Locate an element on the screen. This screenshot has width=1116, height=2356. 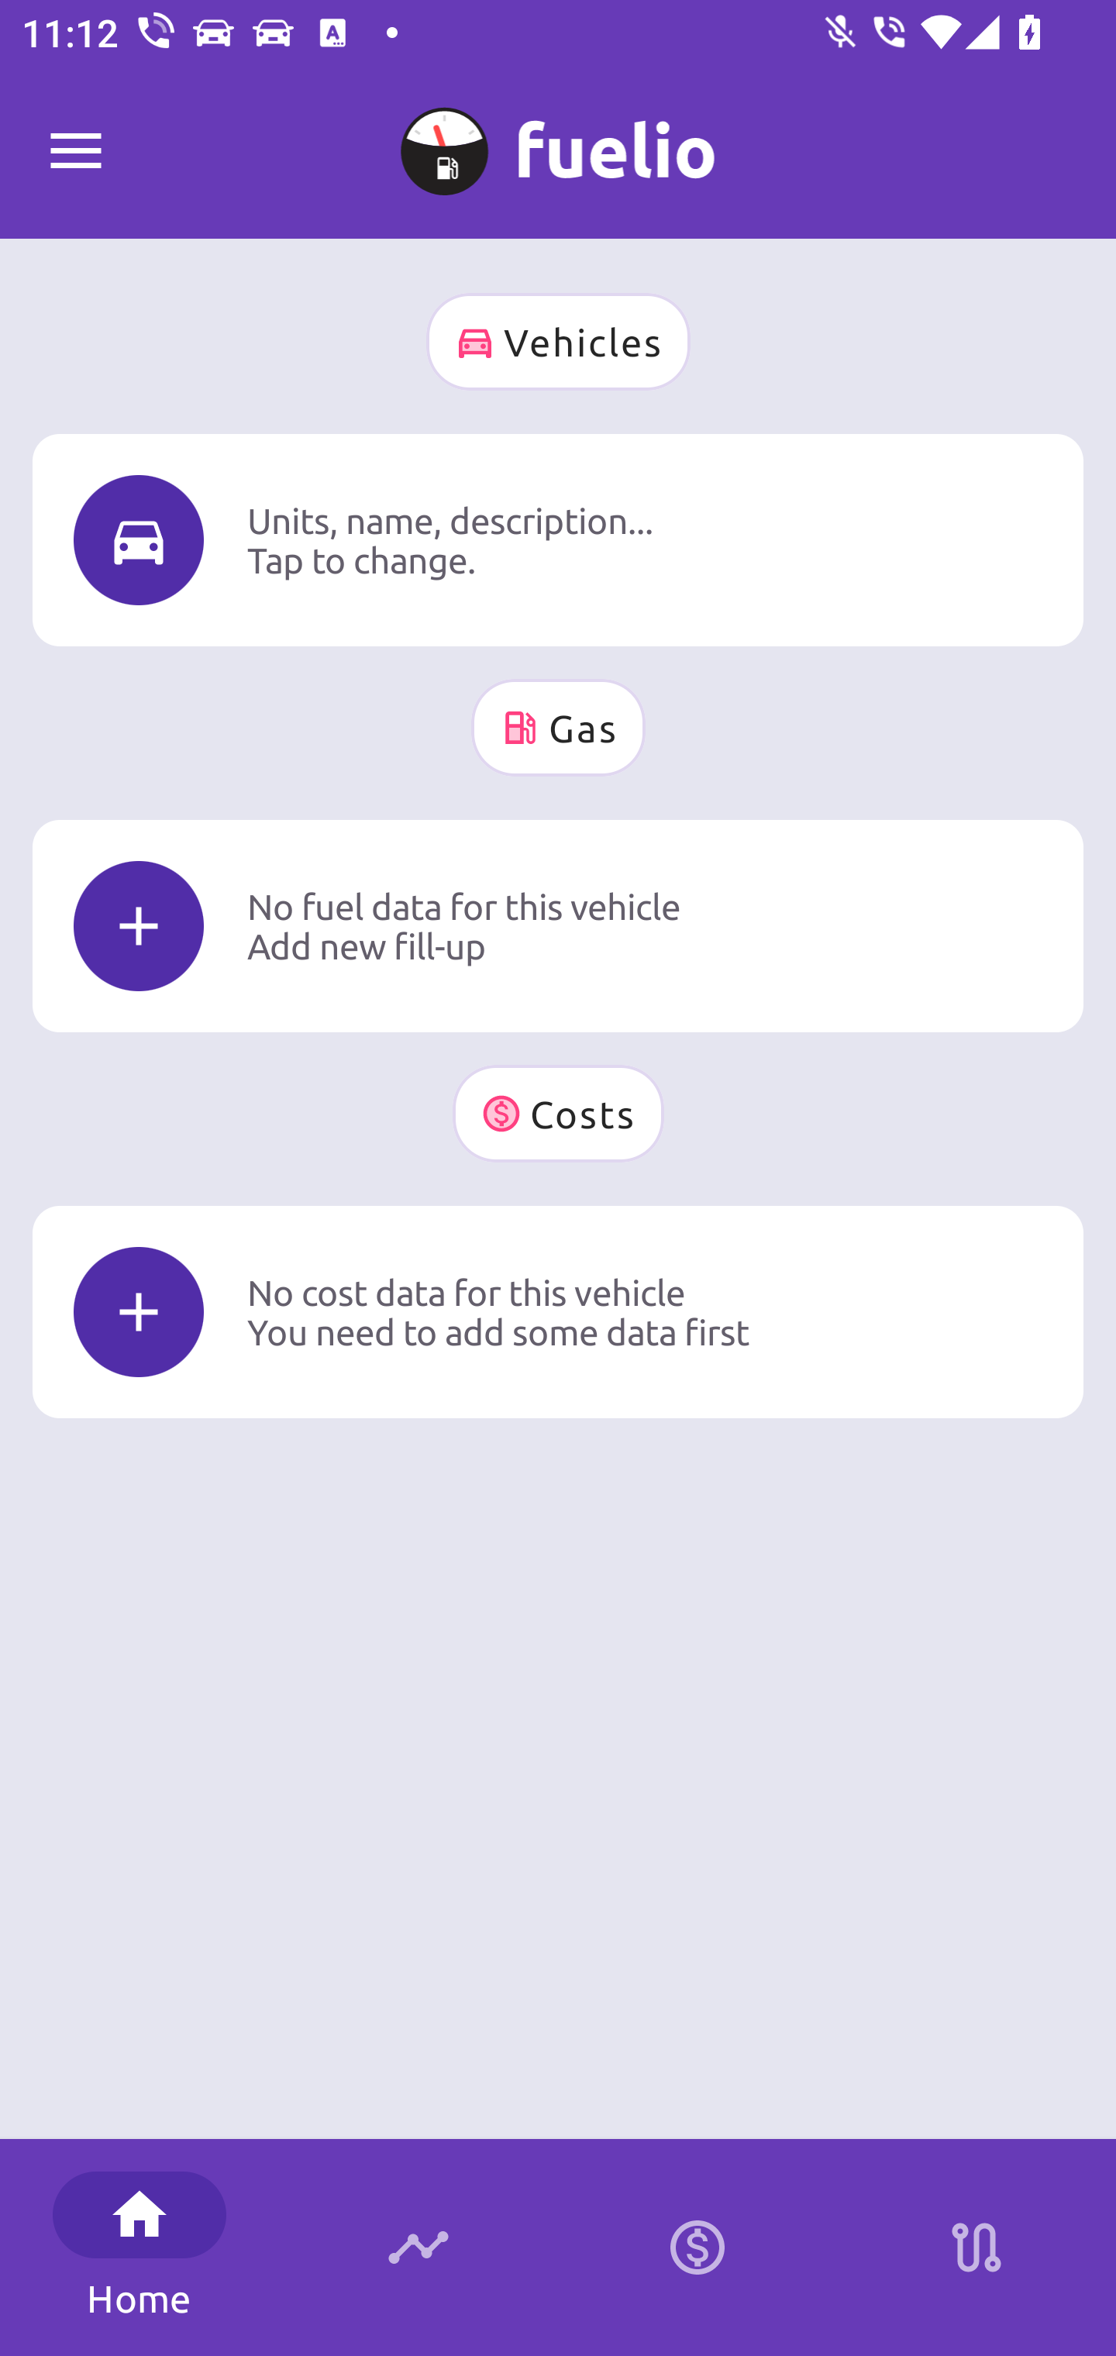
Icon is located at coordinates (139, 1312).